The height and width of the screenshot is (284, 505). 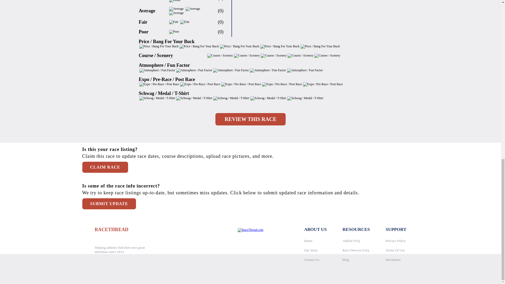 I want to click on Athlete FAQ, so click(x=351, y=240).